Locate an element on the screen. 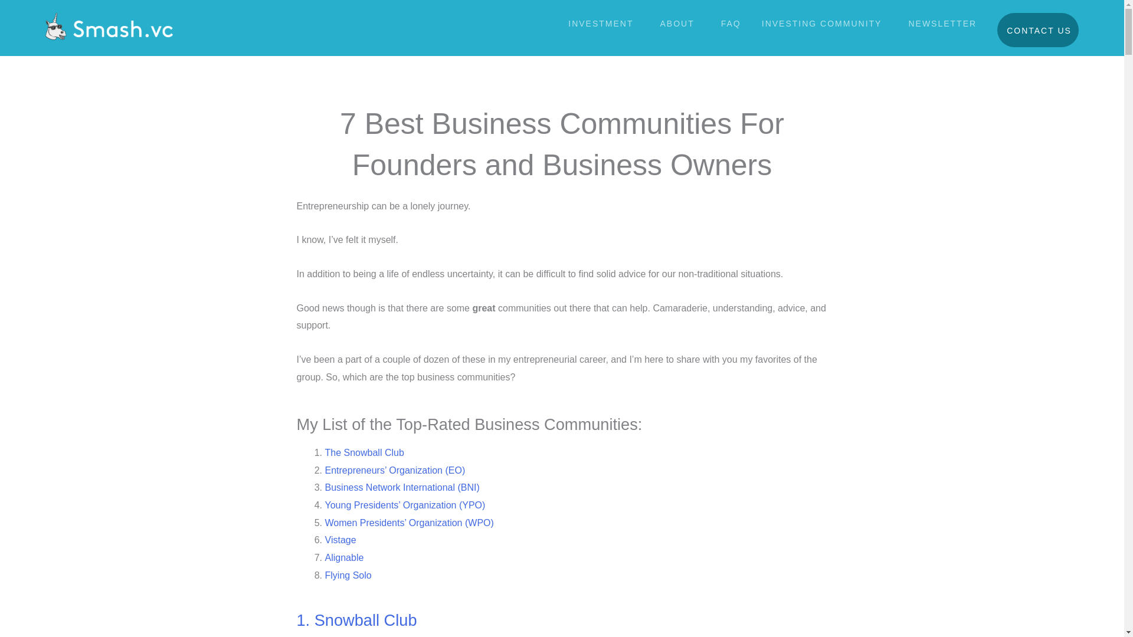  INVESTMENT is located at coordinates (603, 24).